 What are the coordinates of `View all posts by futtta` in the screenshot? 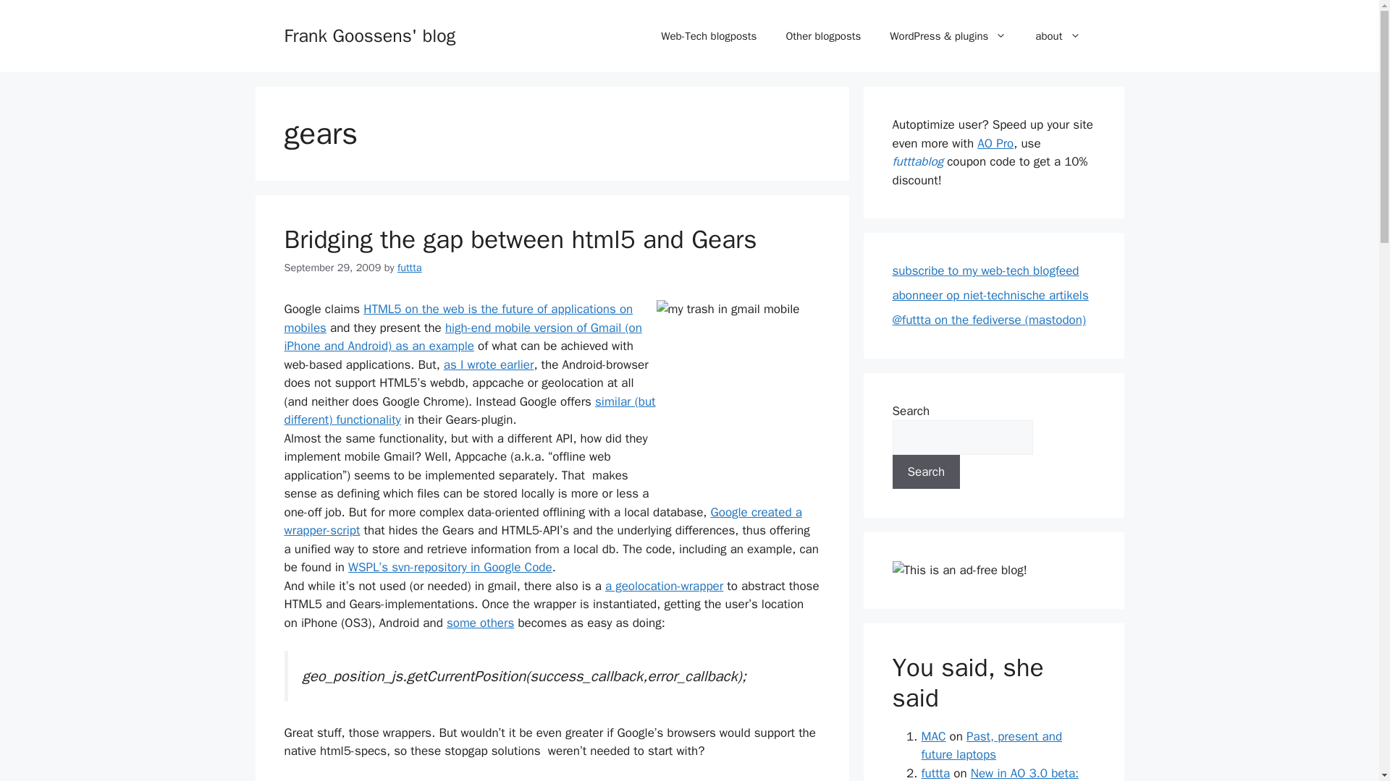 It's located at (410, 268).